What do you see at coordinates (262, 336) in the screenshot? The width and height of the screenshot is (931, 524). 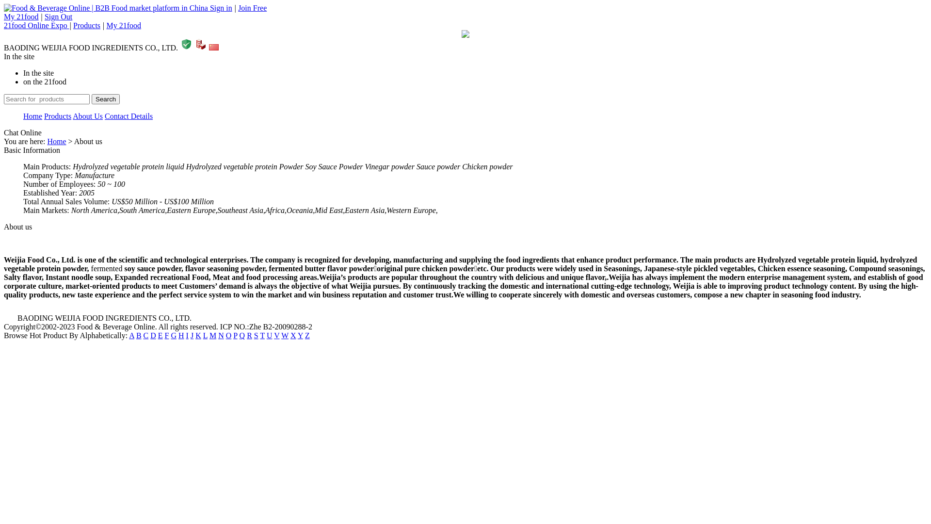 I see `T` at bounding box center [262, 336].